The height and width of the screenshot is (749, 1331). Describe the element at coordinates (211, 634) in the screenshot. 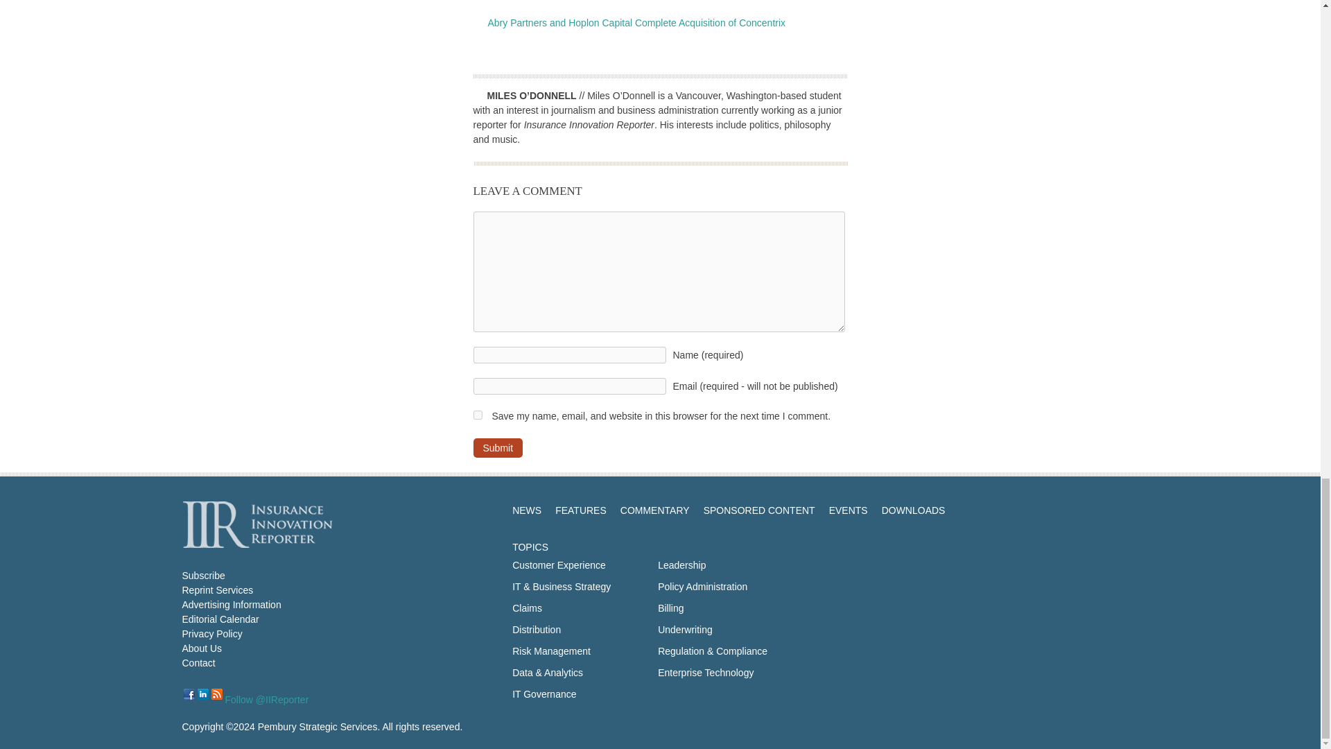

I see `Privacy Policy` at that location.